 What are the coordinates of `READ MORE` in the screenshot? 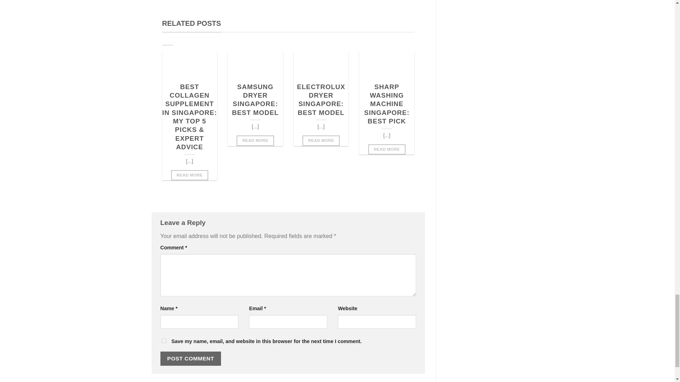 It's located at (189, 175).